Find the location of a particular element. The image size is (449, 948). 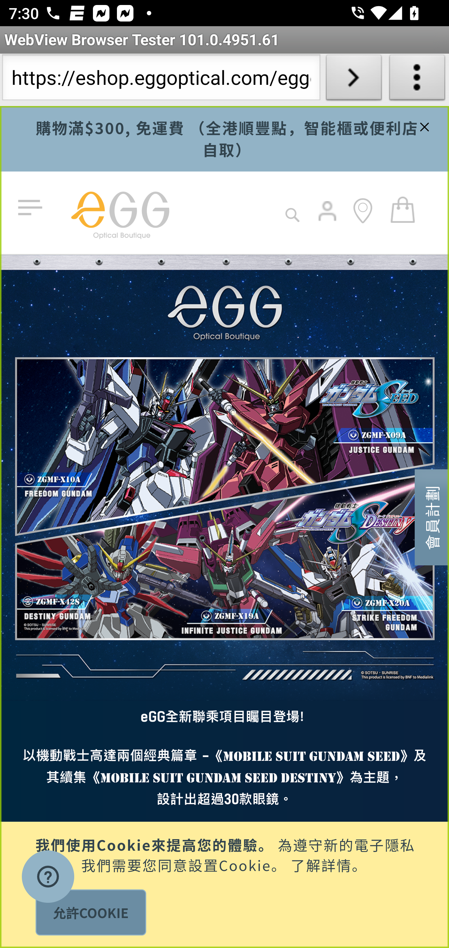

About WebView is located at coordinates (417, 80).